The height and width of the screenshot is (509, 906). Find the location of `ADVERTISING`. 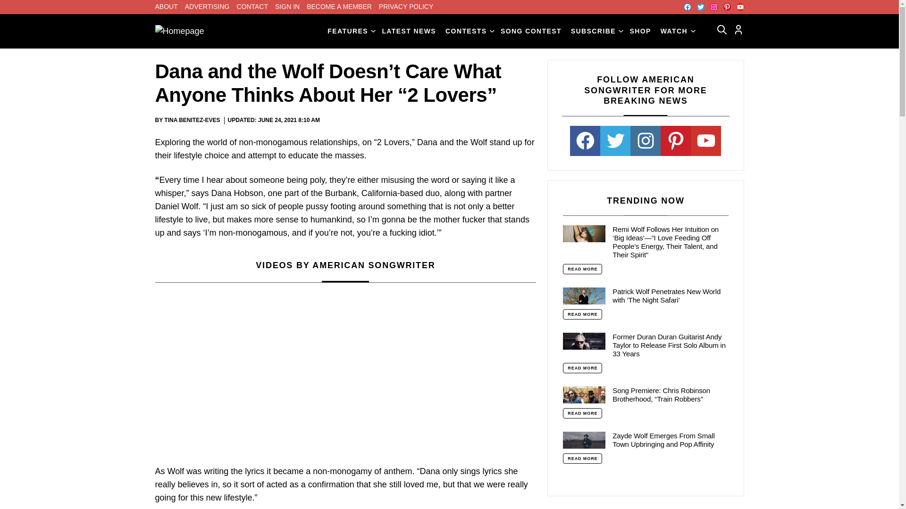

ADVERTISING is located at coordinates (207, 7).